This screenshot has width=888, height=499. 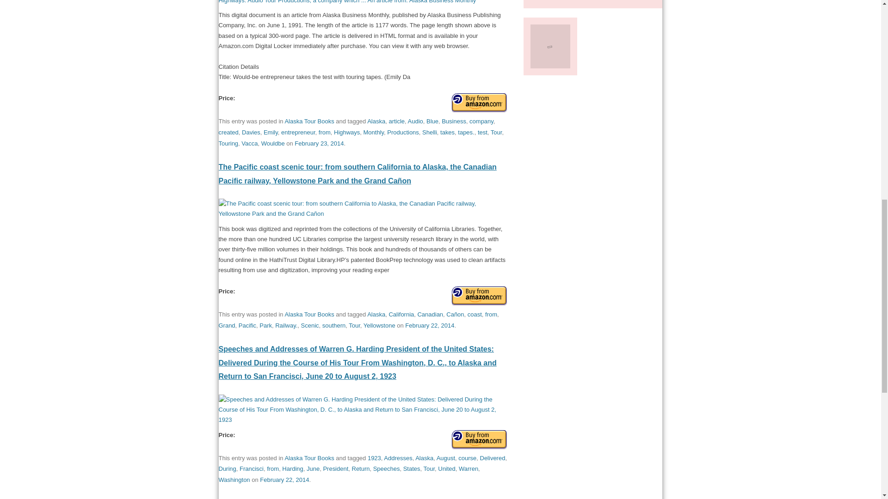 I want to click on Blue, so click(x=432, y=121).